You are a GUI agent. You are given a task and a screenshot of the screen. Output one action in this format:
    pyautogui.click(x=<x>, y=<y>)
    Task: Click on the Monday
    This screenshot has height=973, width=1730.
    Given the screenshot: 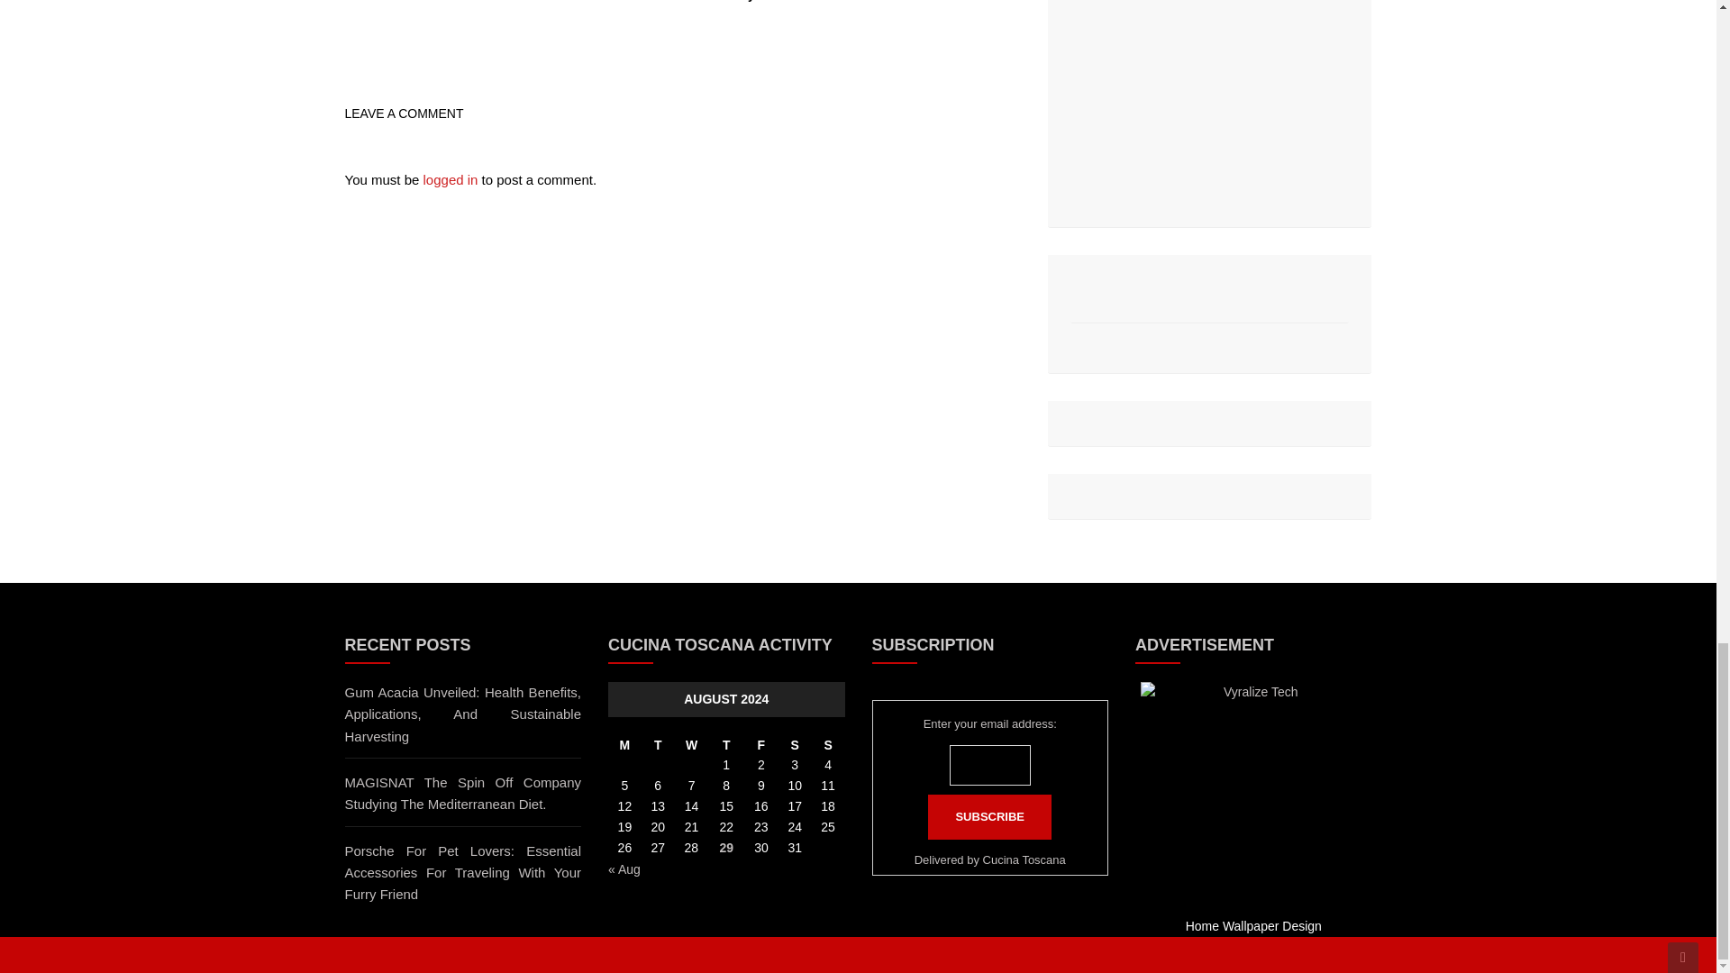 What is the action you would take?
    pyautogui.click(x=625, y=746)
    